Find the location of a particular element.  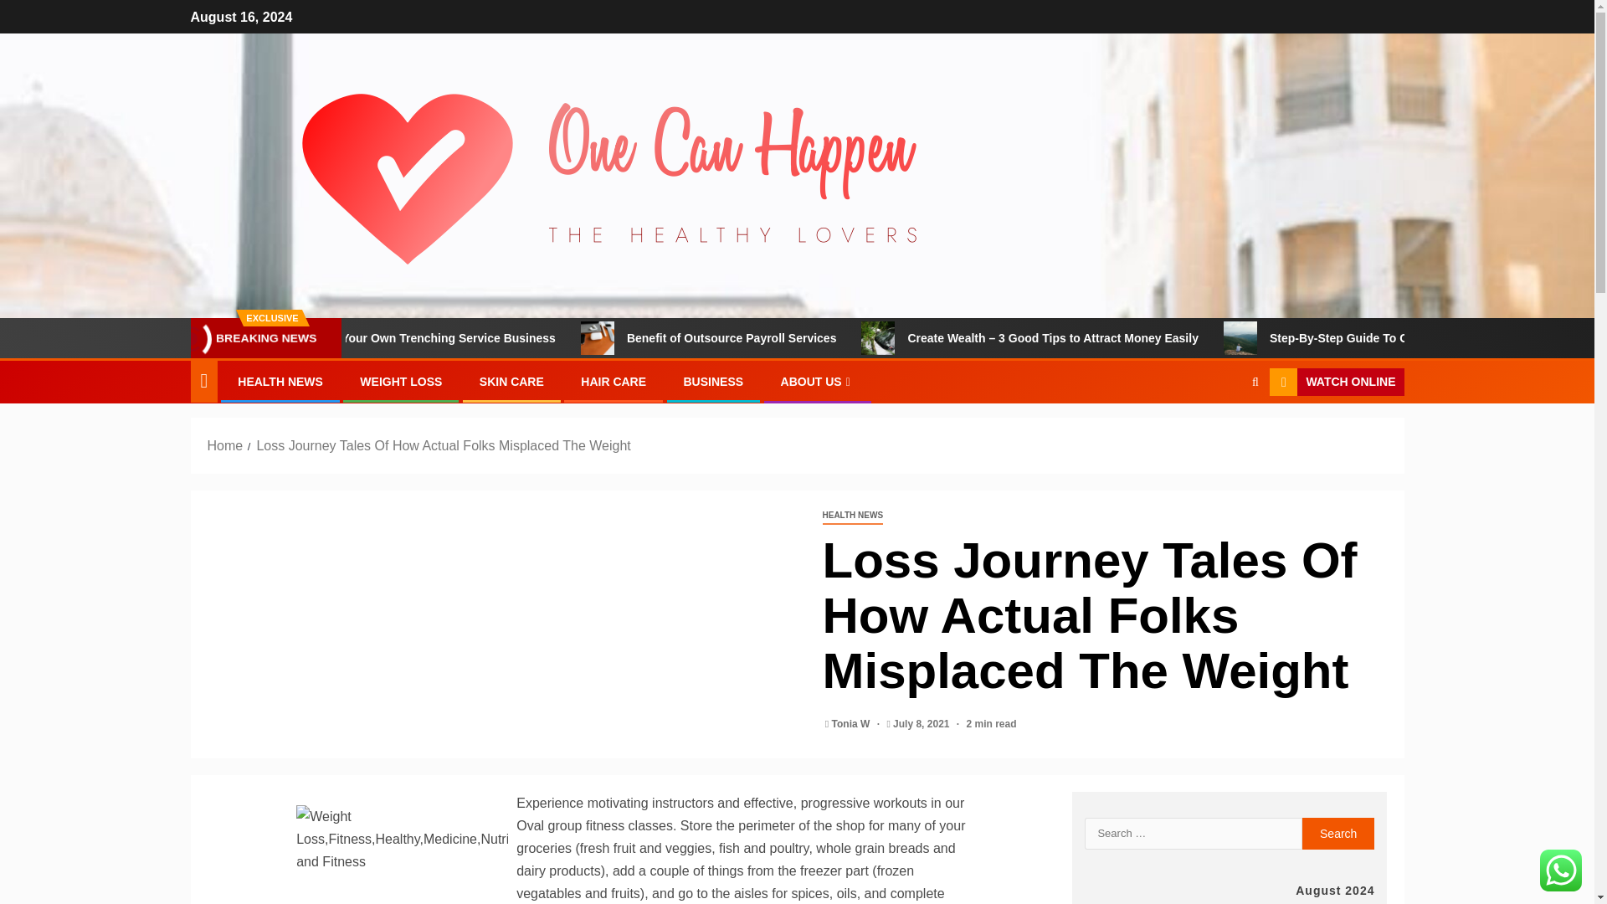

How to Start Your Own Trenching Service Business is located at coordinates (520, 338).